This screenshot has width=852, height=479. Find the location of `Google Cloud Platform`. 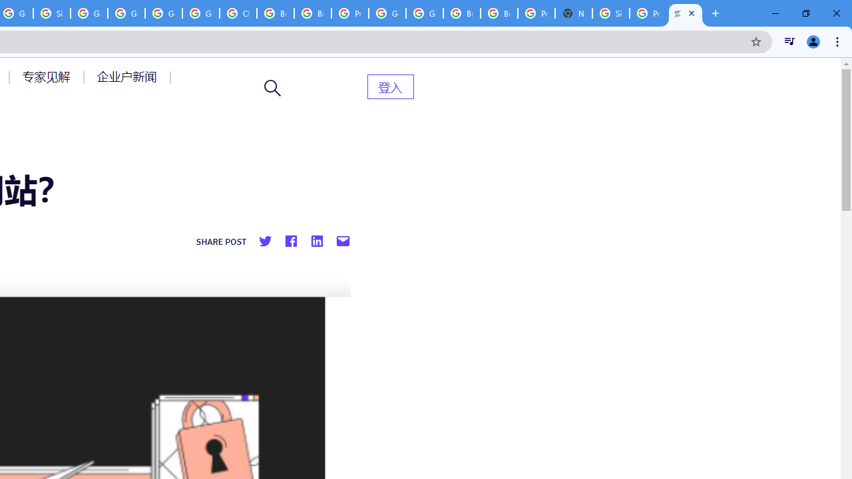

Google Cloud Platform is located at coordinates (387, 13).